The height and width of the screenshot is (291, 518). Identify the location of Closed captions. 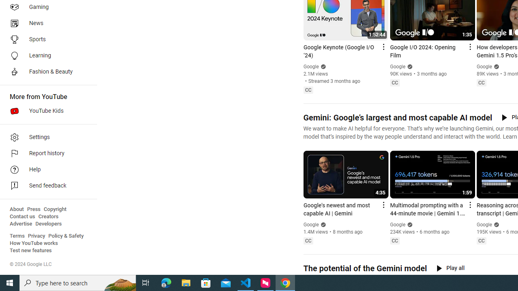
(481, 240).